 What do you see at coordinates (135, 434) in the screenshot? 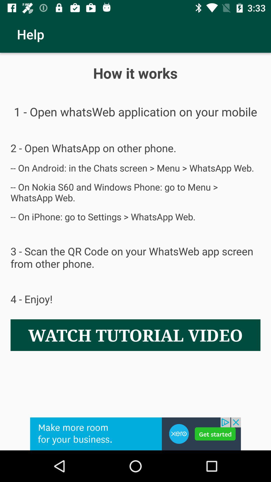
I see `i cons` at bounding box center [135, 434].